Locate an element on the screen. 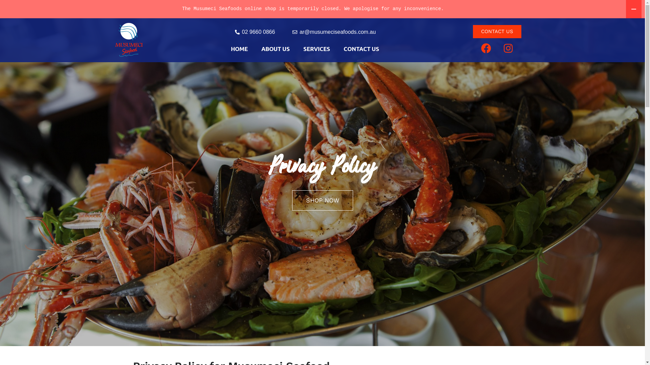 This screenshot has height=365, width=650. SERVICES is located at coordinates (317, 49).